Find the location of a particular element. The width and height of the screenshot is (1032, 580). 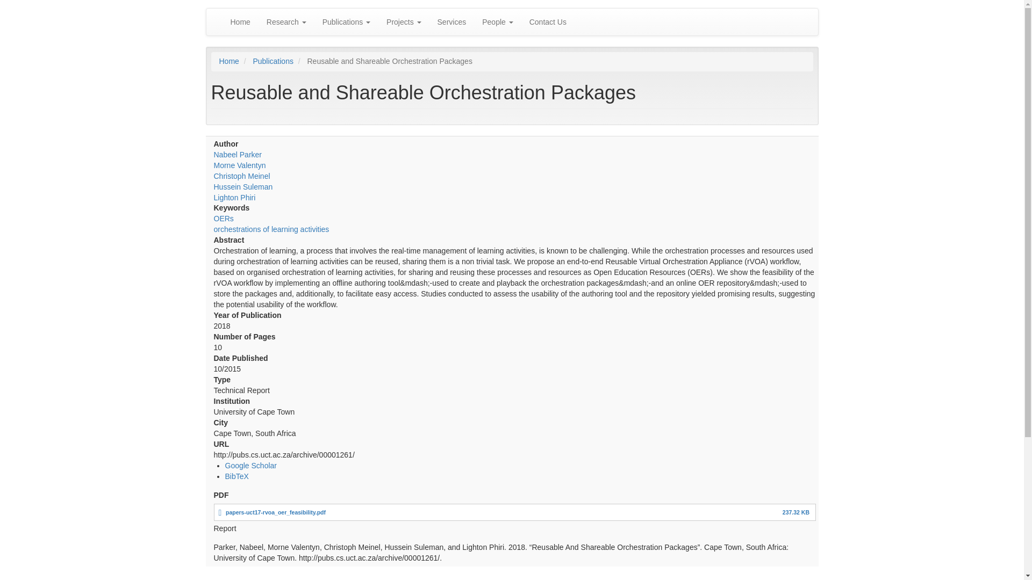

Christoph Meinel is located at coordinates (242, 176).